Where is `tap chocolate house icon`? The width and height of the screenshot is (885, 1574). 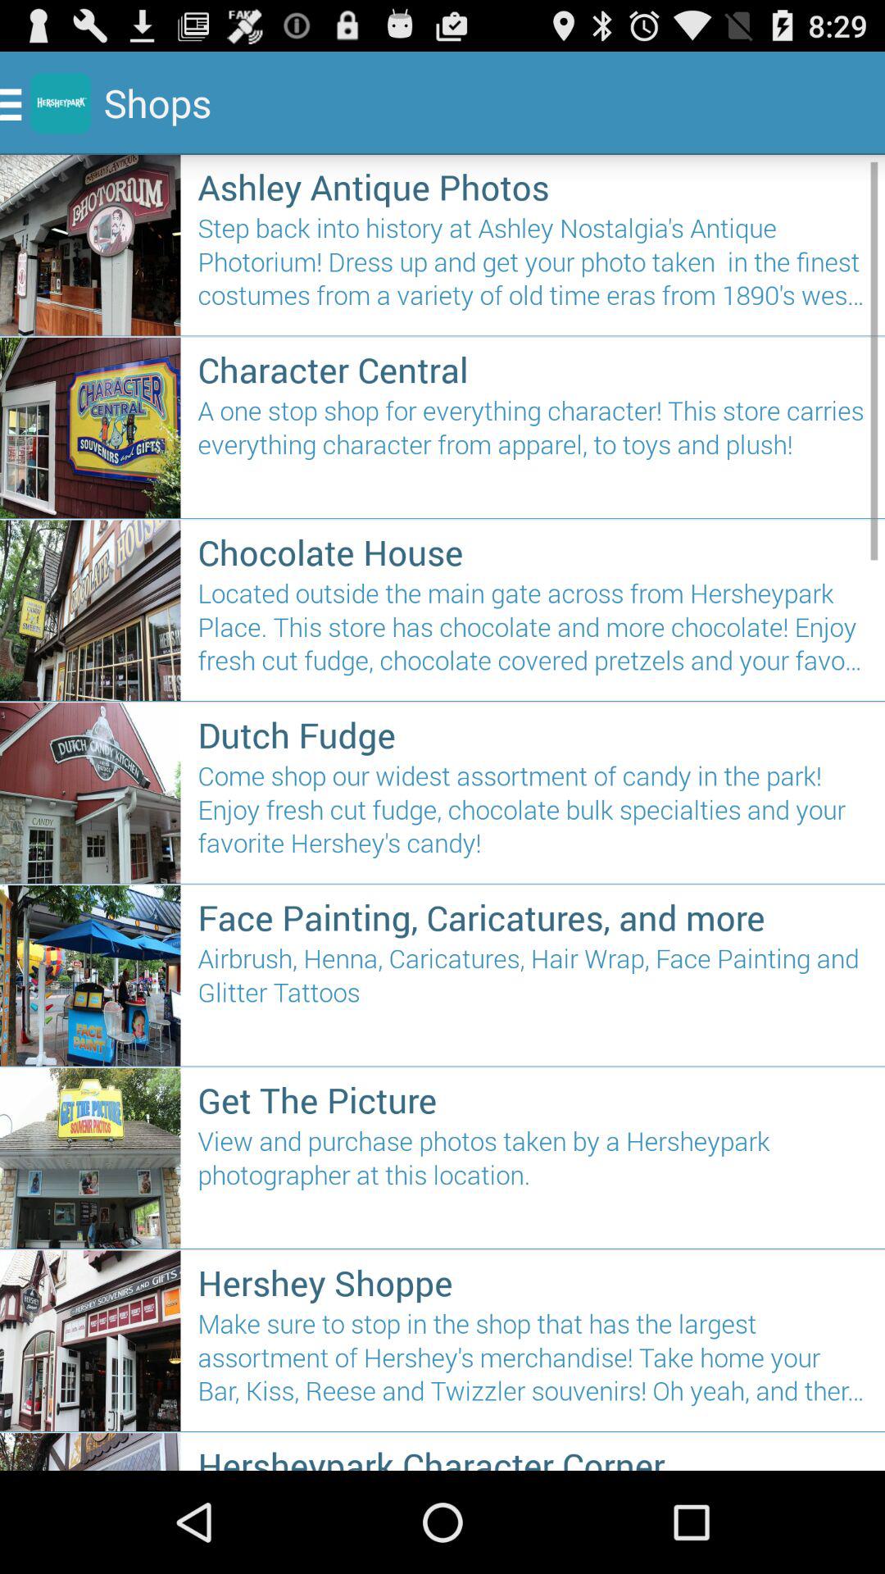 tap chocolate house icon is located at coordinates (533, 552).